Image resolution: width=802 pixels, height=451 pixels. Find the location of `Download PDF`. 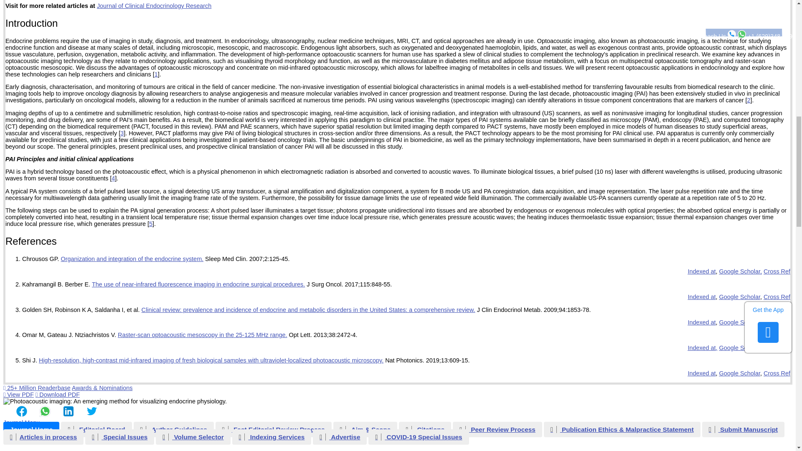

Download PDF is located at coordinates (57, 394).